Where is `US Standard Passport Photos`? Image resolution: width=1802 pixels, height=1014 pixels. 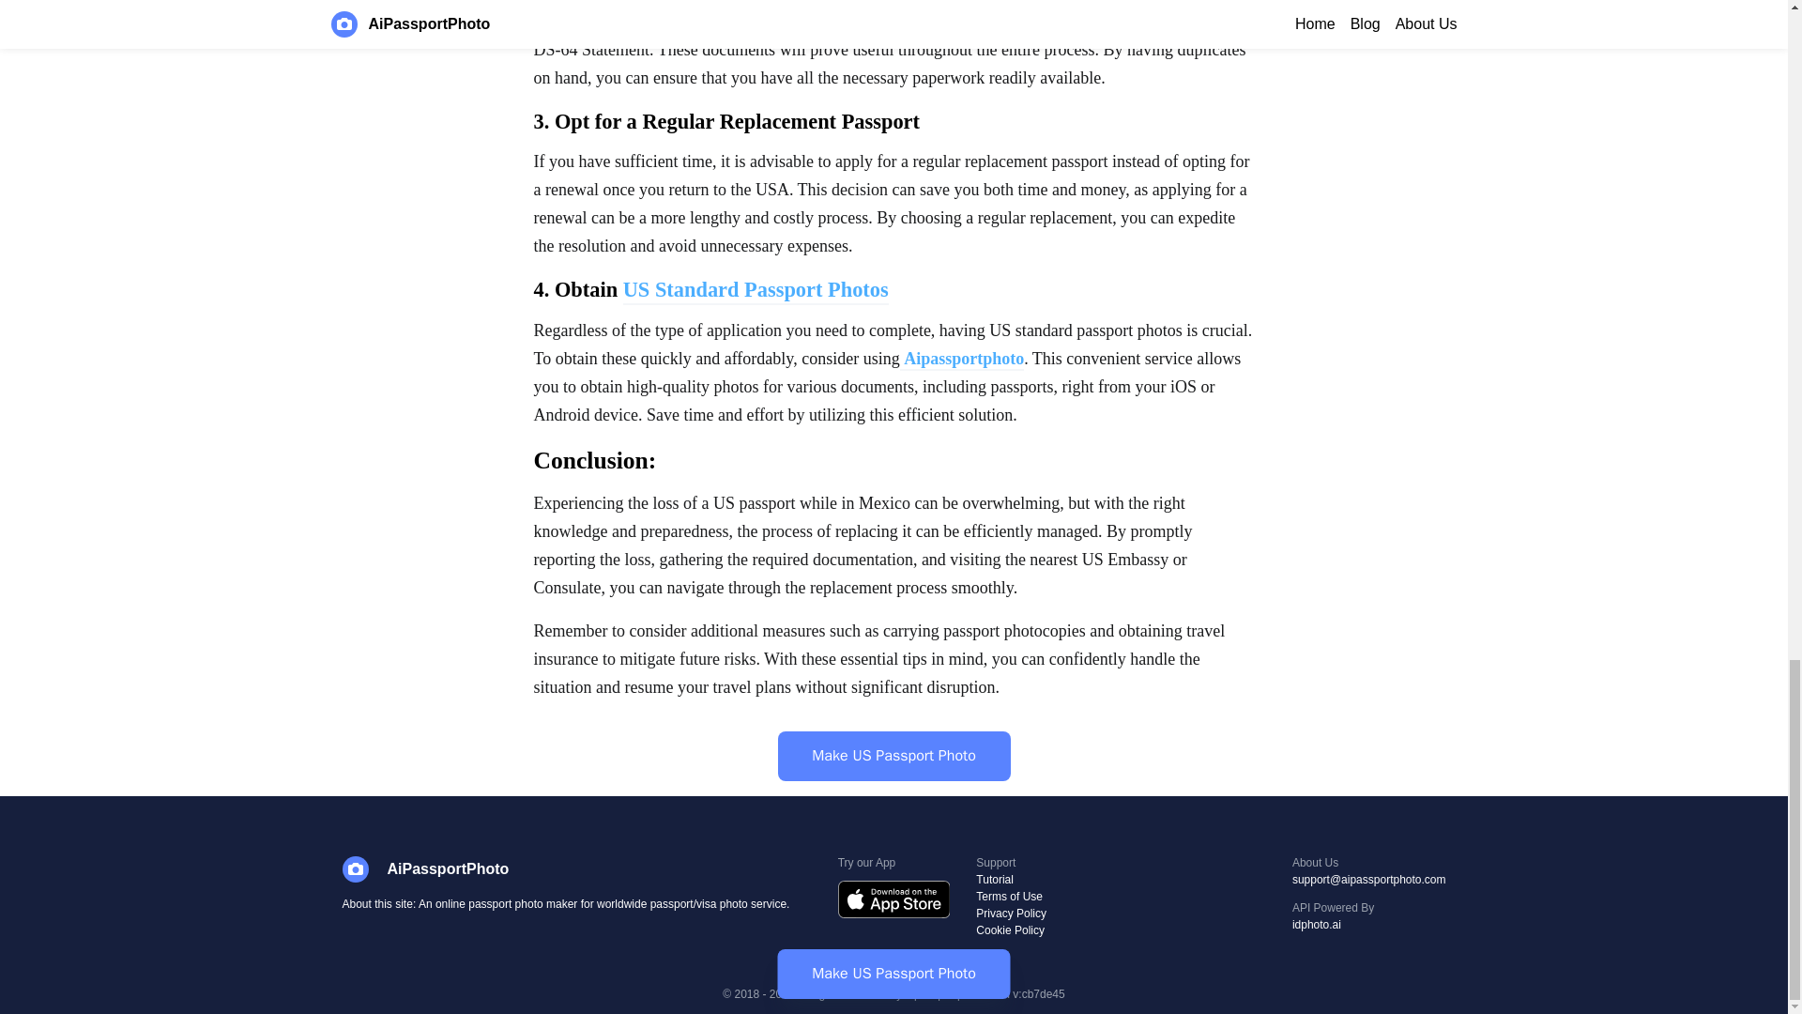 US Standard Passport Photos is located at coordinates (756, 291).